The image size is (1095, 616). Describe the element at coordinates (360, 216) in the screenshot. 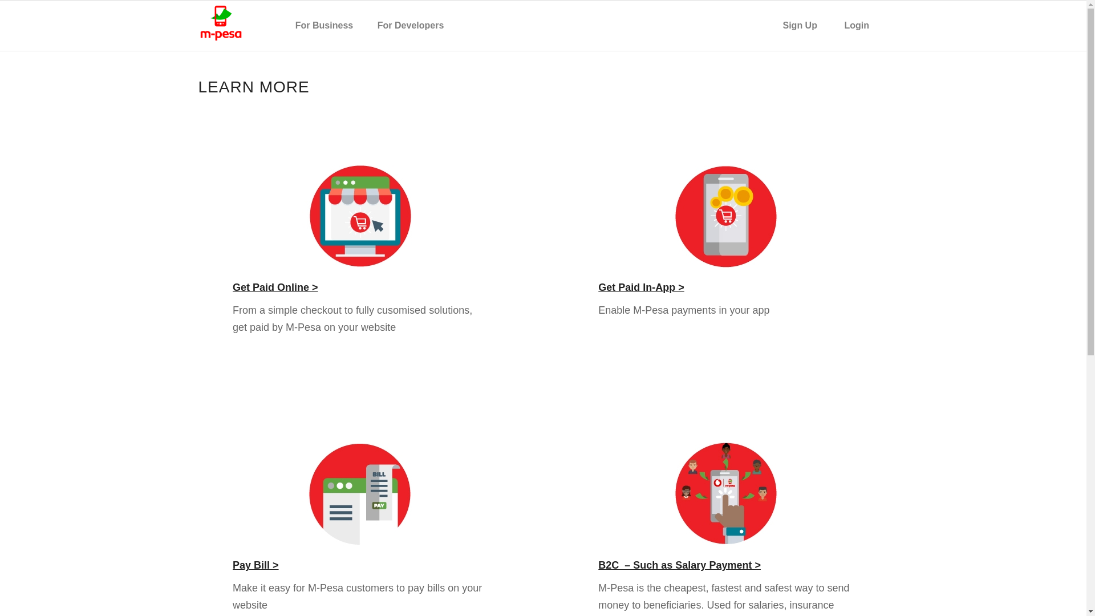

I see `Get-paid-on-your-website` at that location.